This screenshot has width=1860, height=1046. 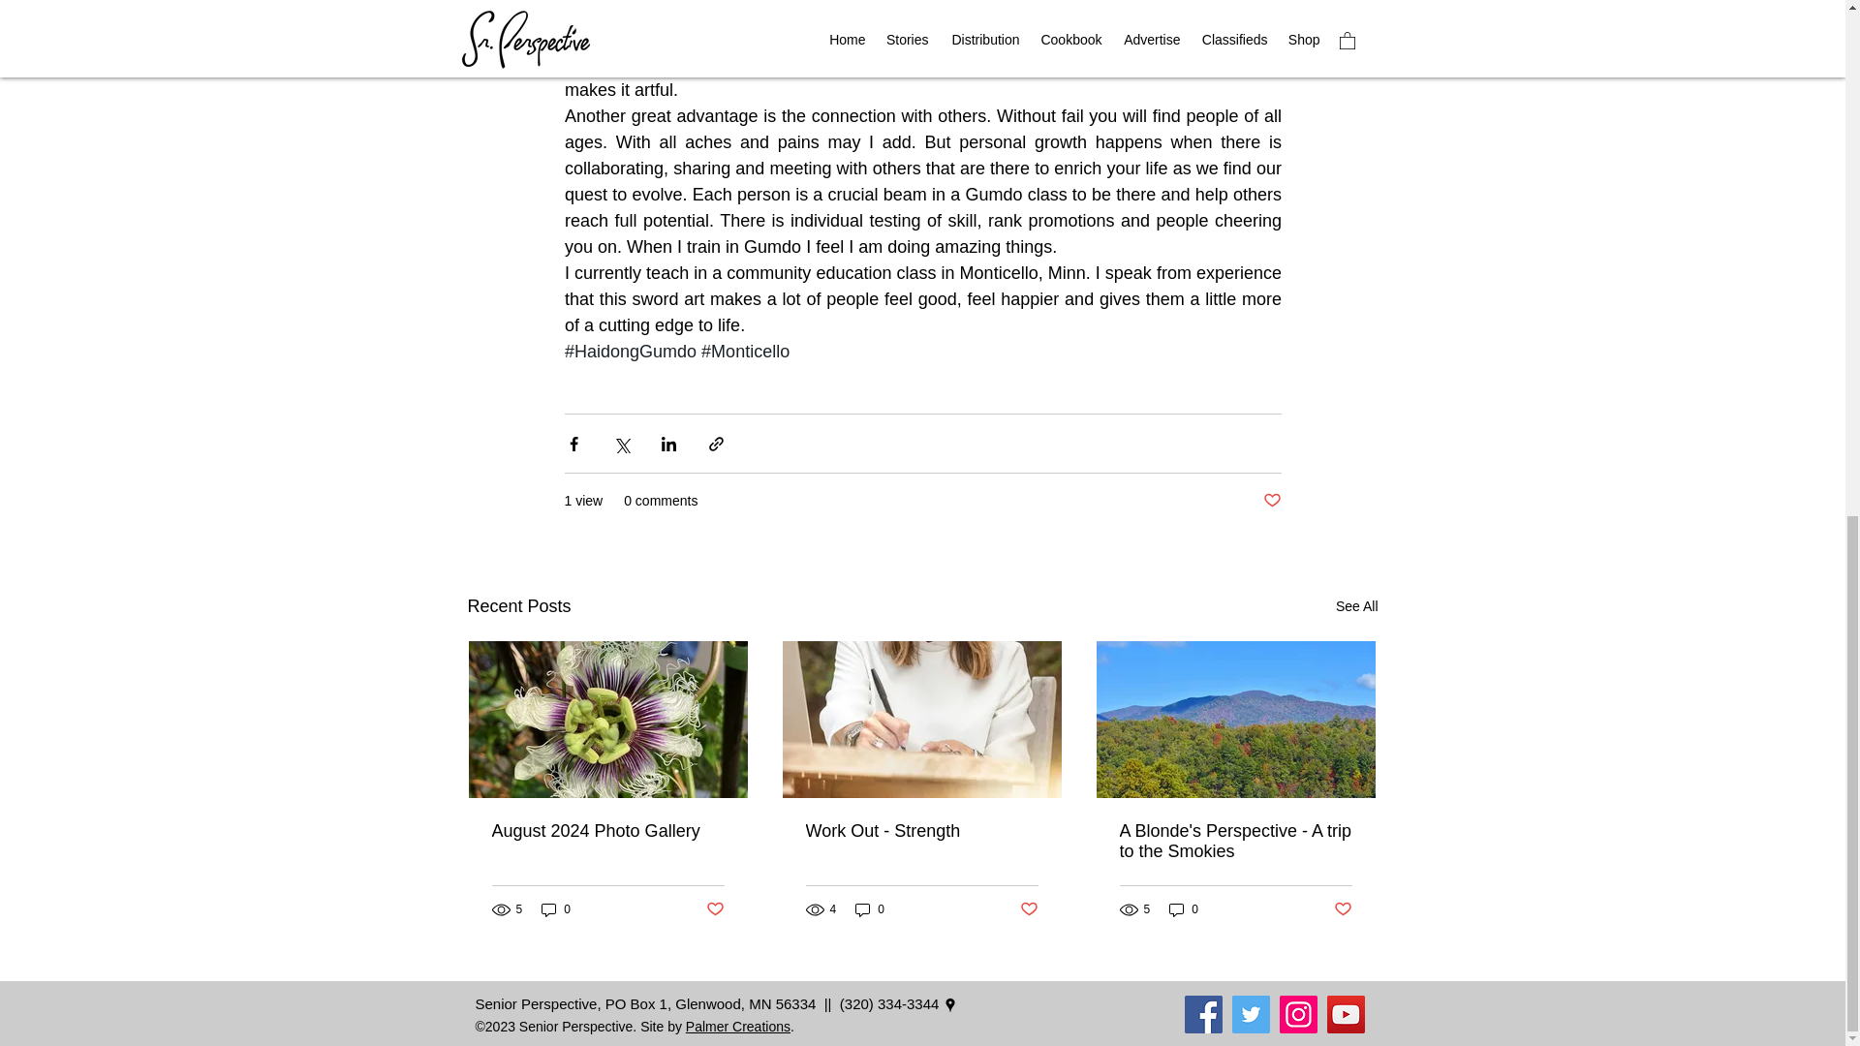 I want to click on 0, so click(x=556, y=909).